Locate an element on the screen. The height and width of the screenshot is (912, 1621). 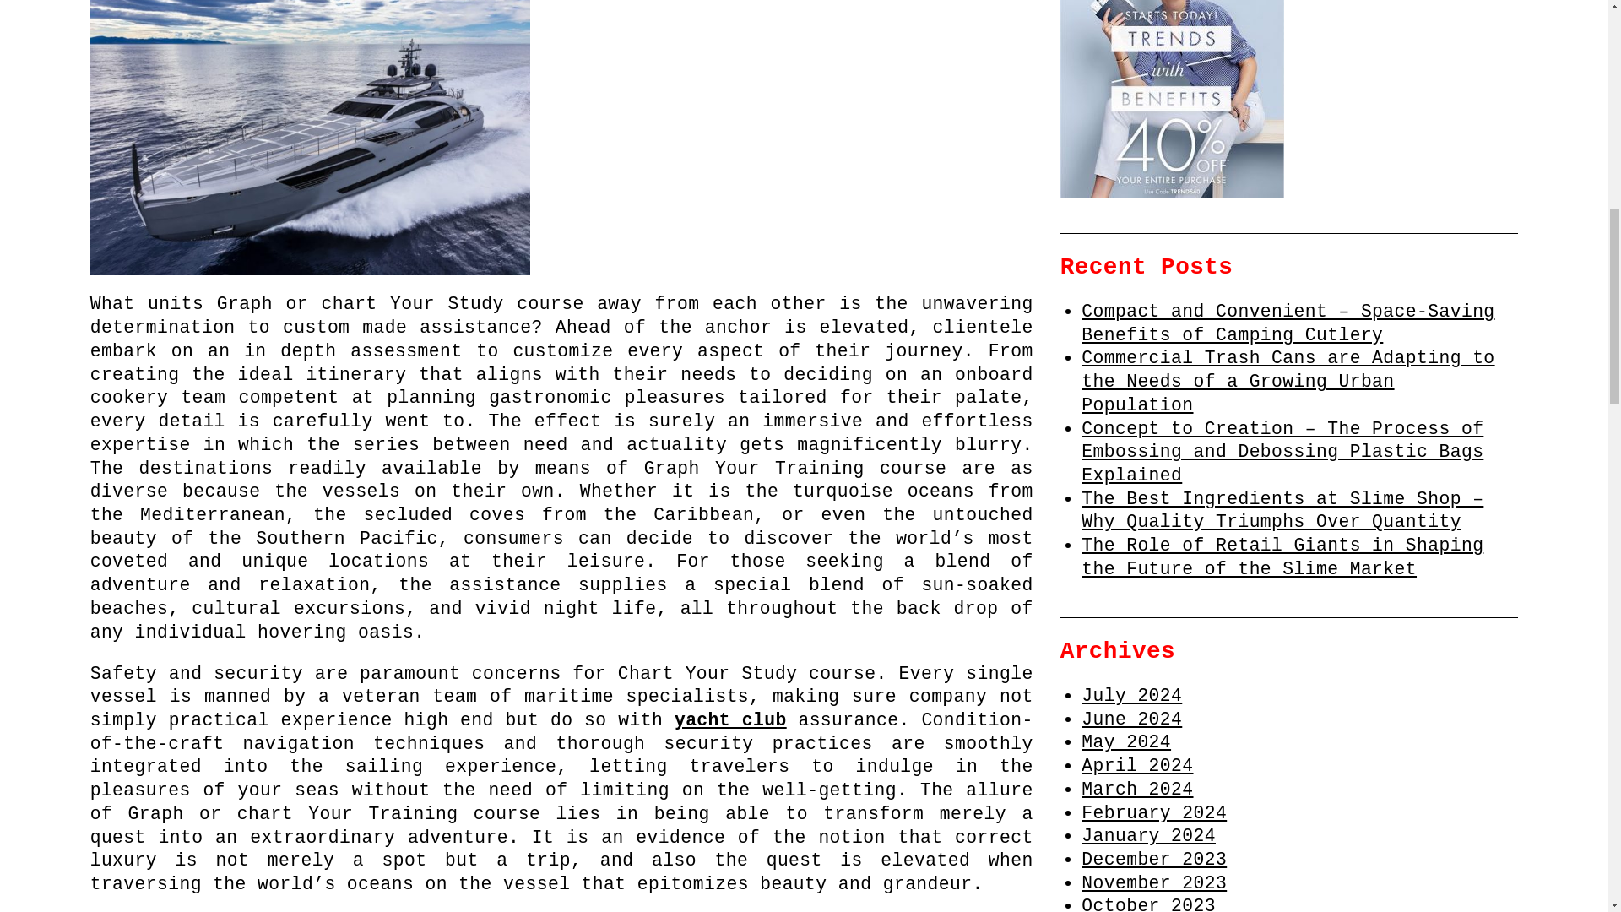
January 2024 is located at coordinates (1148, 836).